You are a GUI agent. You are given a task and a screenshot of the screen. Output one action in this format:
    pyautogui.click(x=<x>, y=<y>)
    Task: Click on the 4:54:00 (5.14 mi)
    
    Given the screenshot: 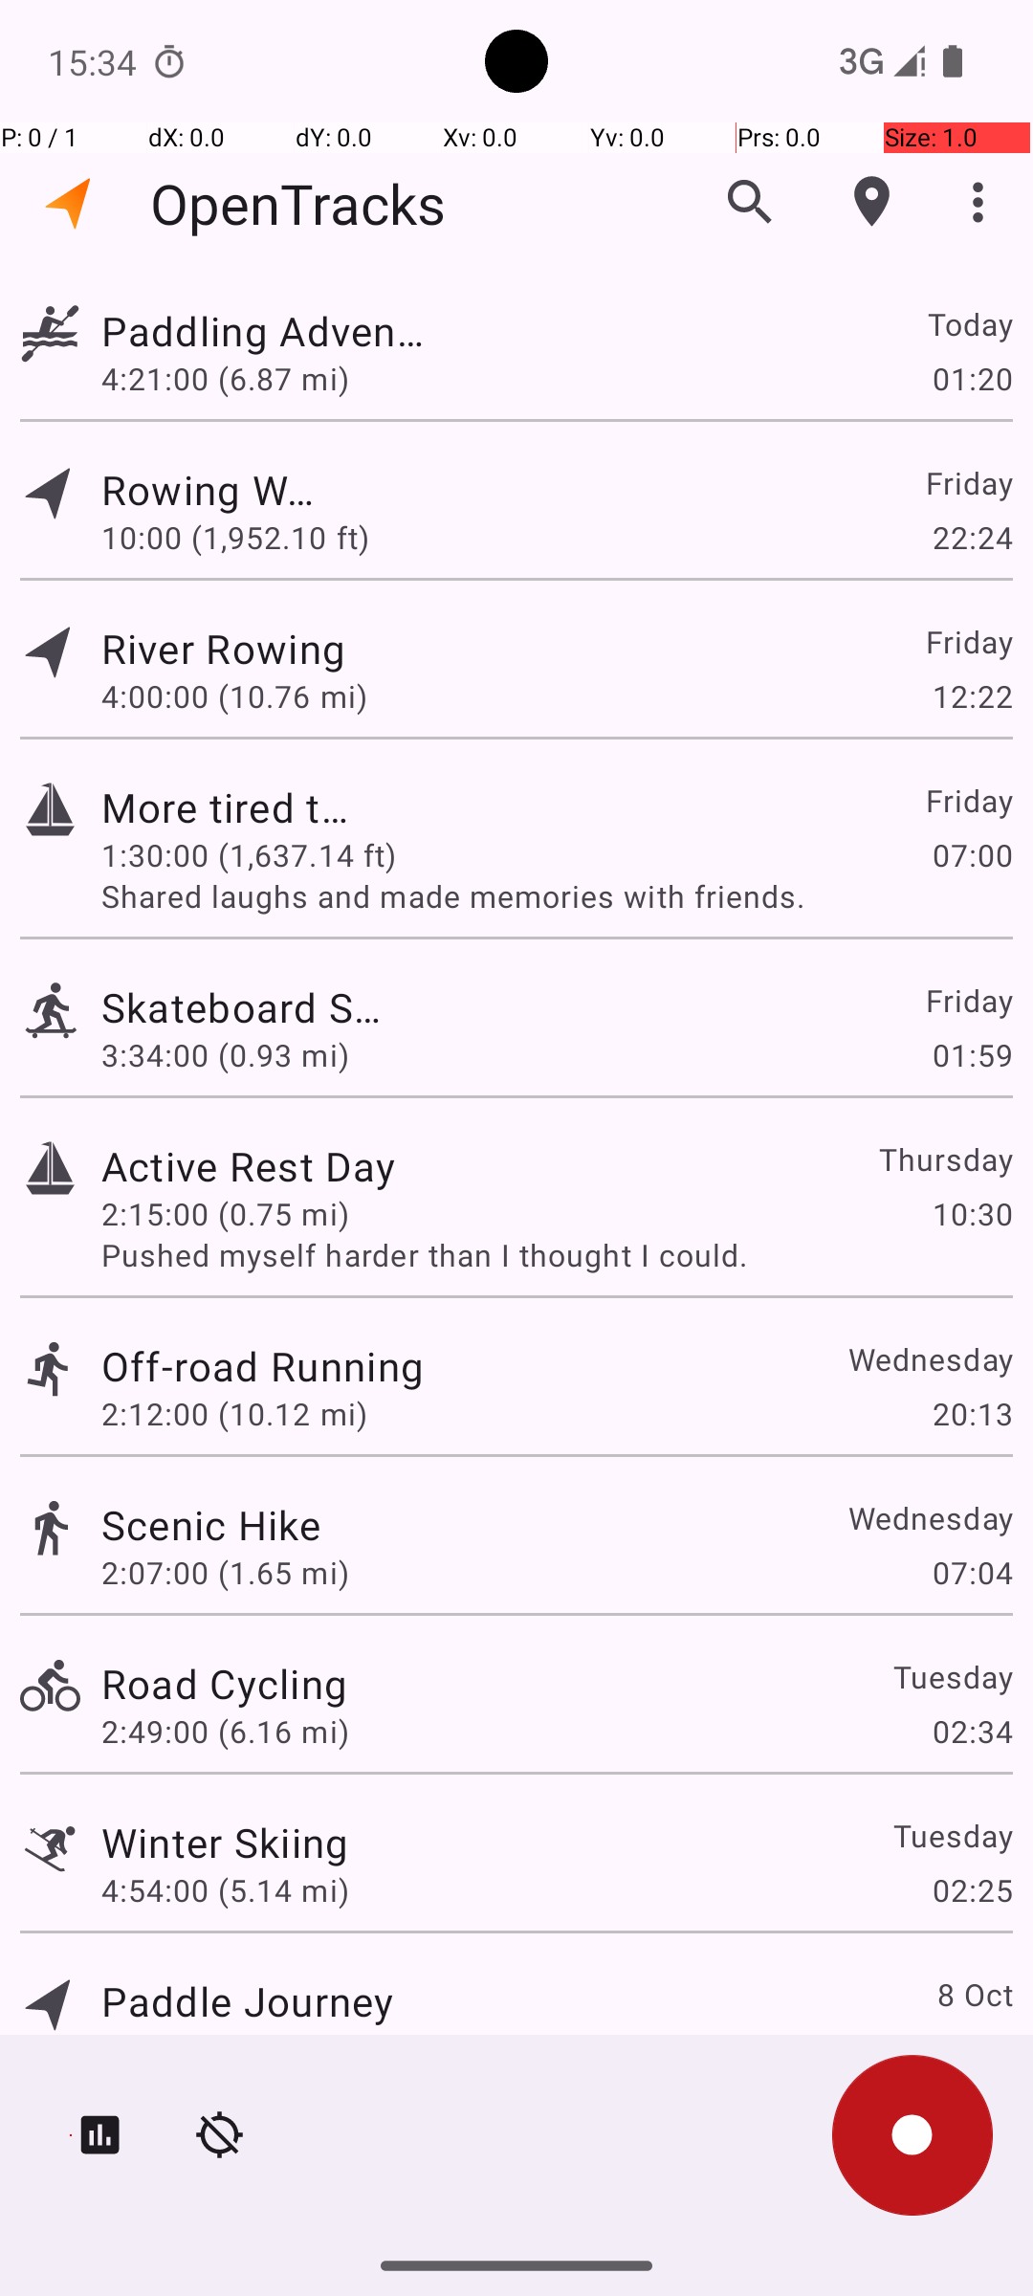 What is the action you would take?
    pyautogui.click(x=226, y=1890)
    